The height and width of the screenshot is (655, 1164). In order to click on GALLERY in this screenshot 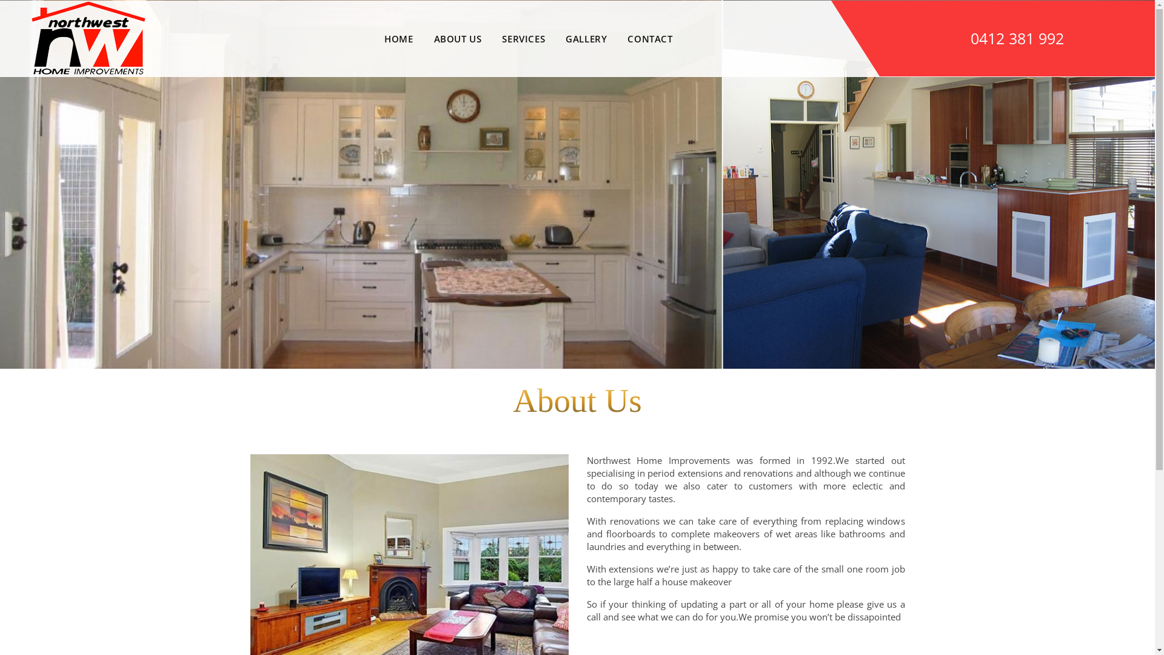, I will do `click(586, 38)`.